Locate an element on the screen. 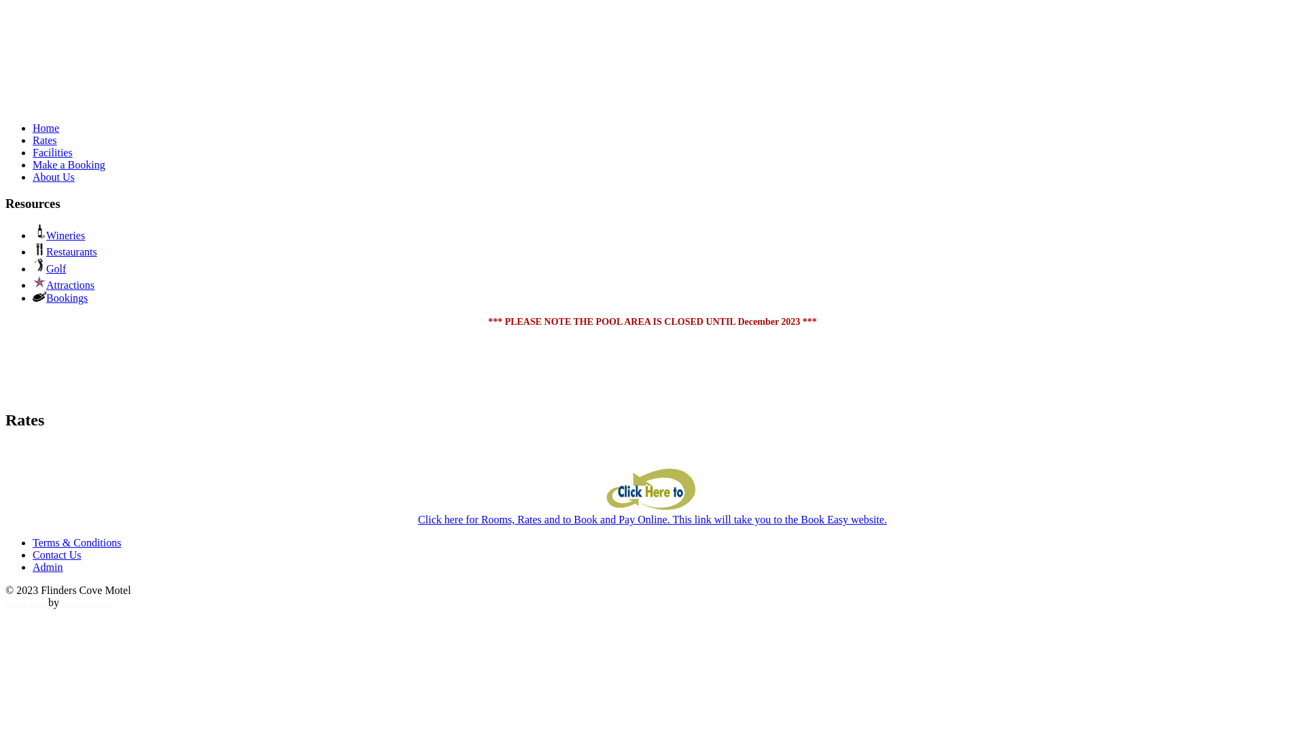 The image size is (1305, 734). Rates is located at coordinates (45, 140).